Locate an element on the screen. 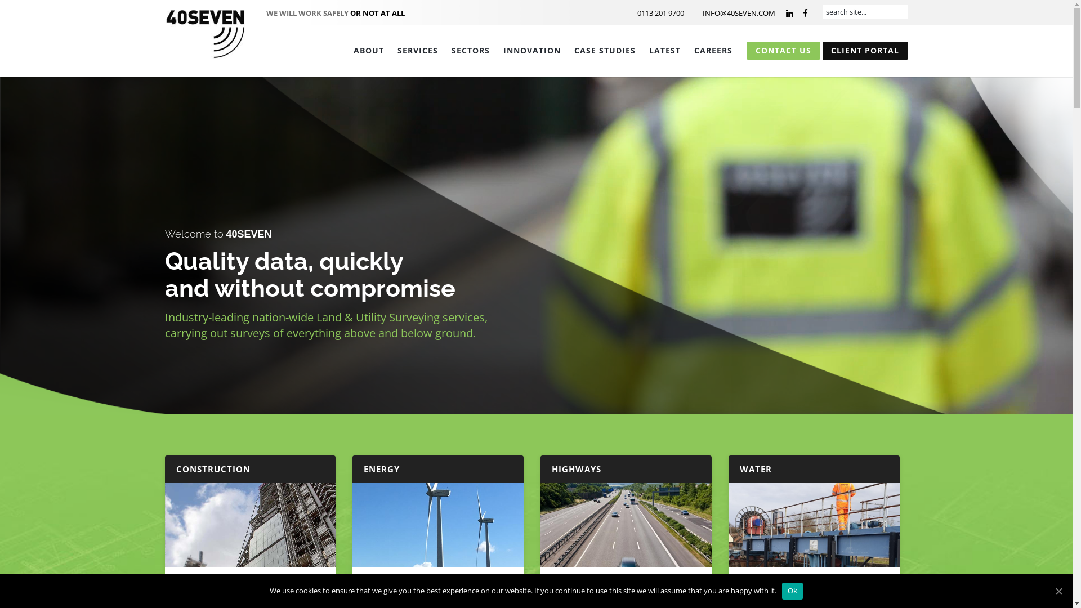 This screenshot has width=1081, height=608. SECTORS is located at coordinates (471, 51).